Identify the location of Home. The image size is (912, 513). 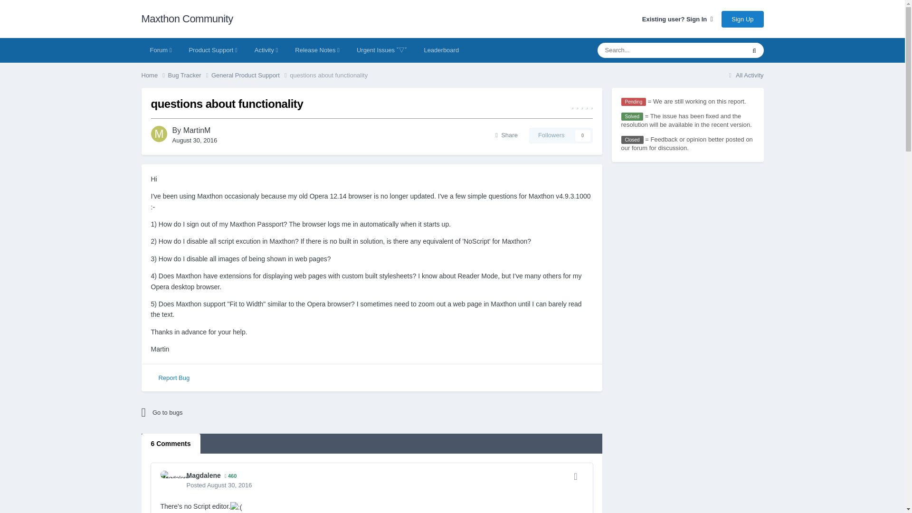
(154, 75).